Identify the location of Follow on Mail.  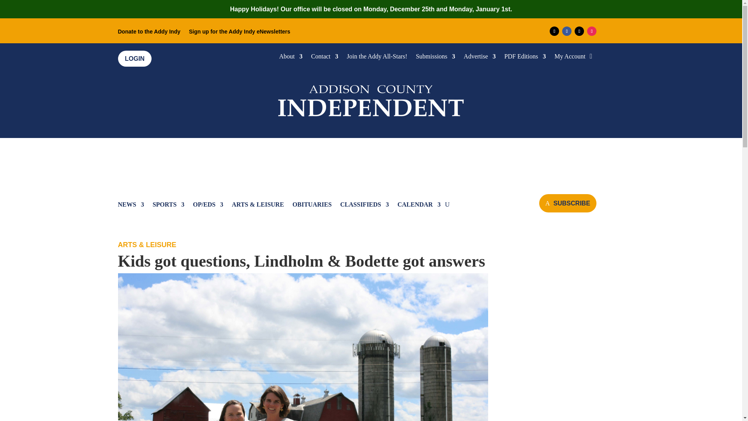
(554, 31).